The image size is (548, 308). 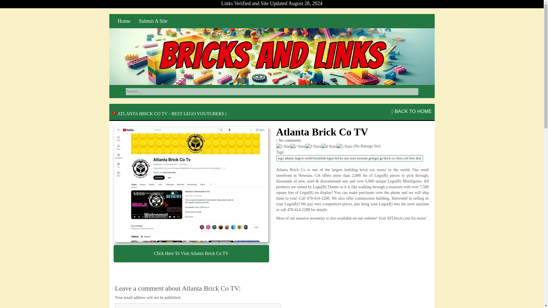 I want to click on Atlanta Brick Co TV, so click(x=191, y=184).